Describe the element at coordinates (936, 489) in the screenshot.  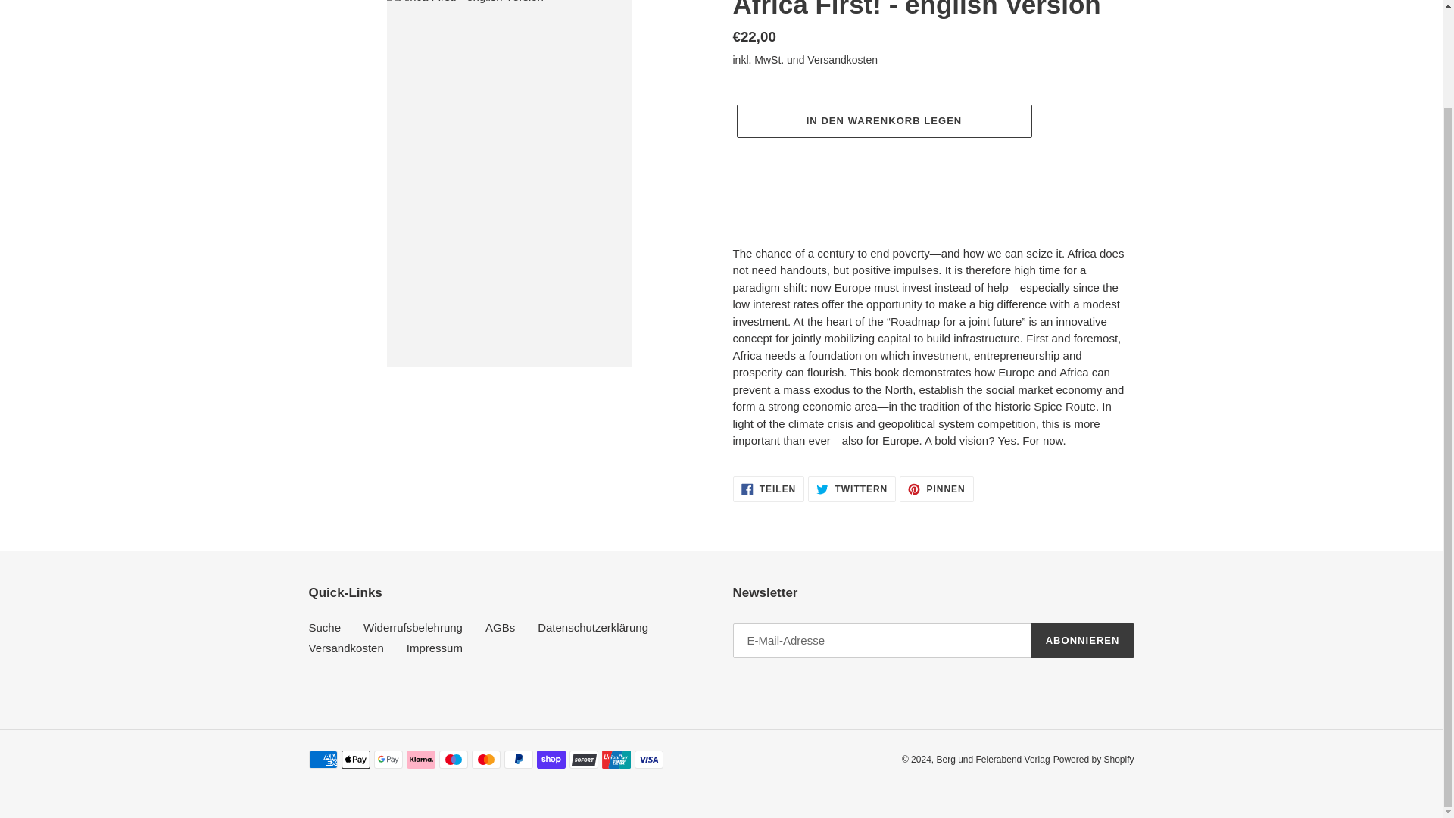
I see `Versandkosten` at that location.